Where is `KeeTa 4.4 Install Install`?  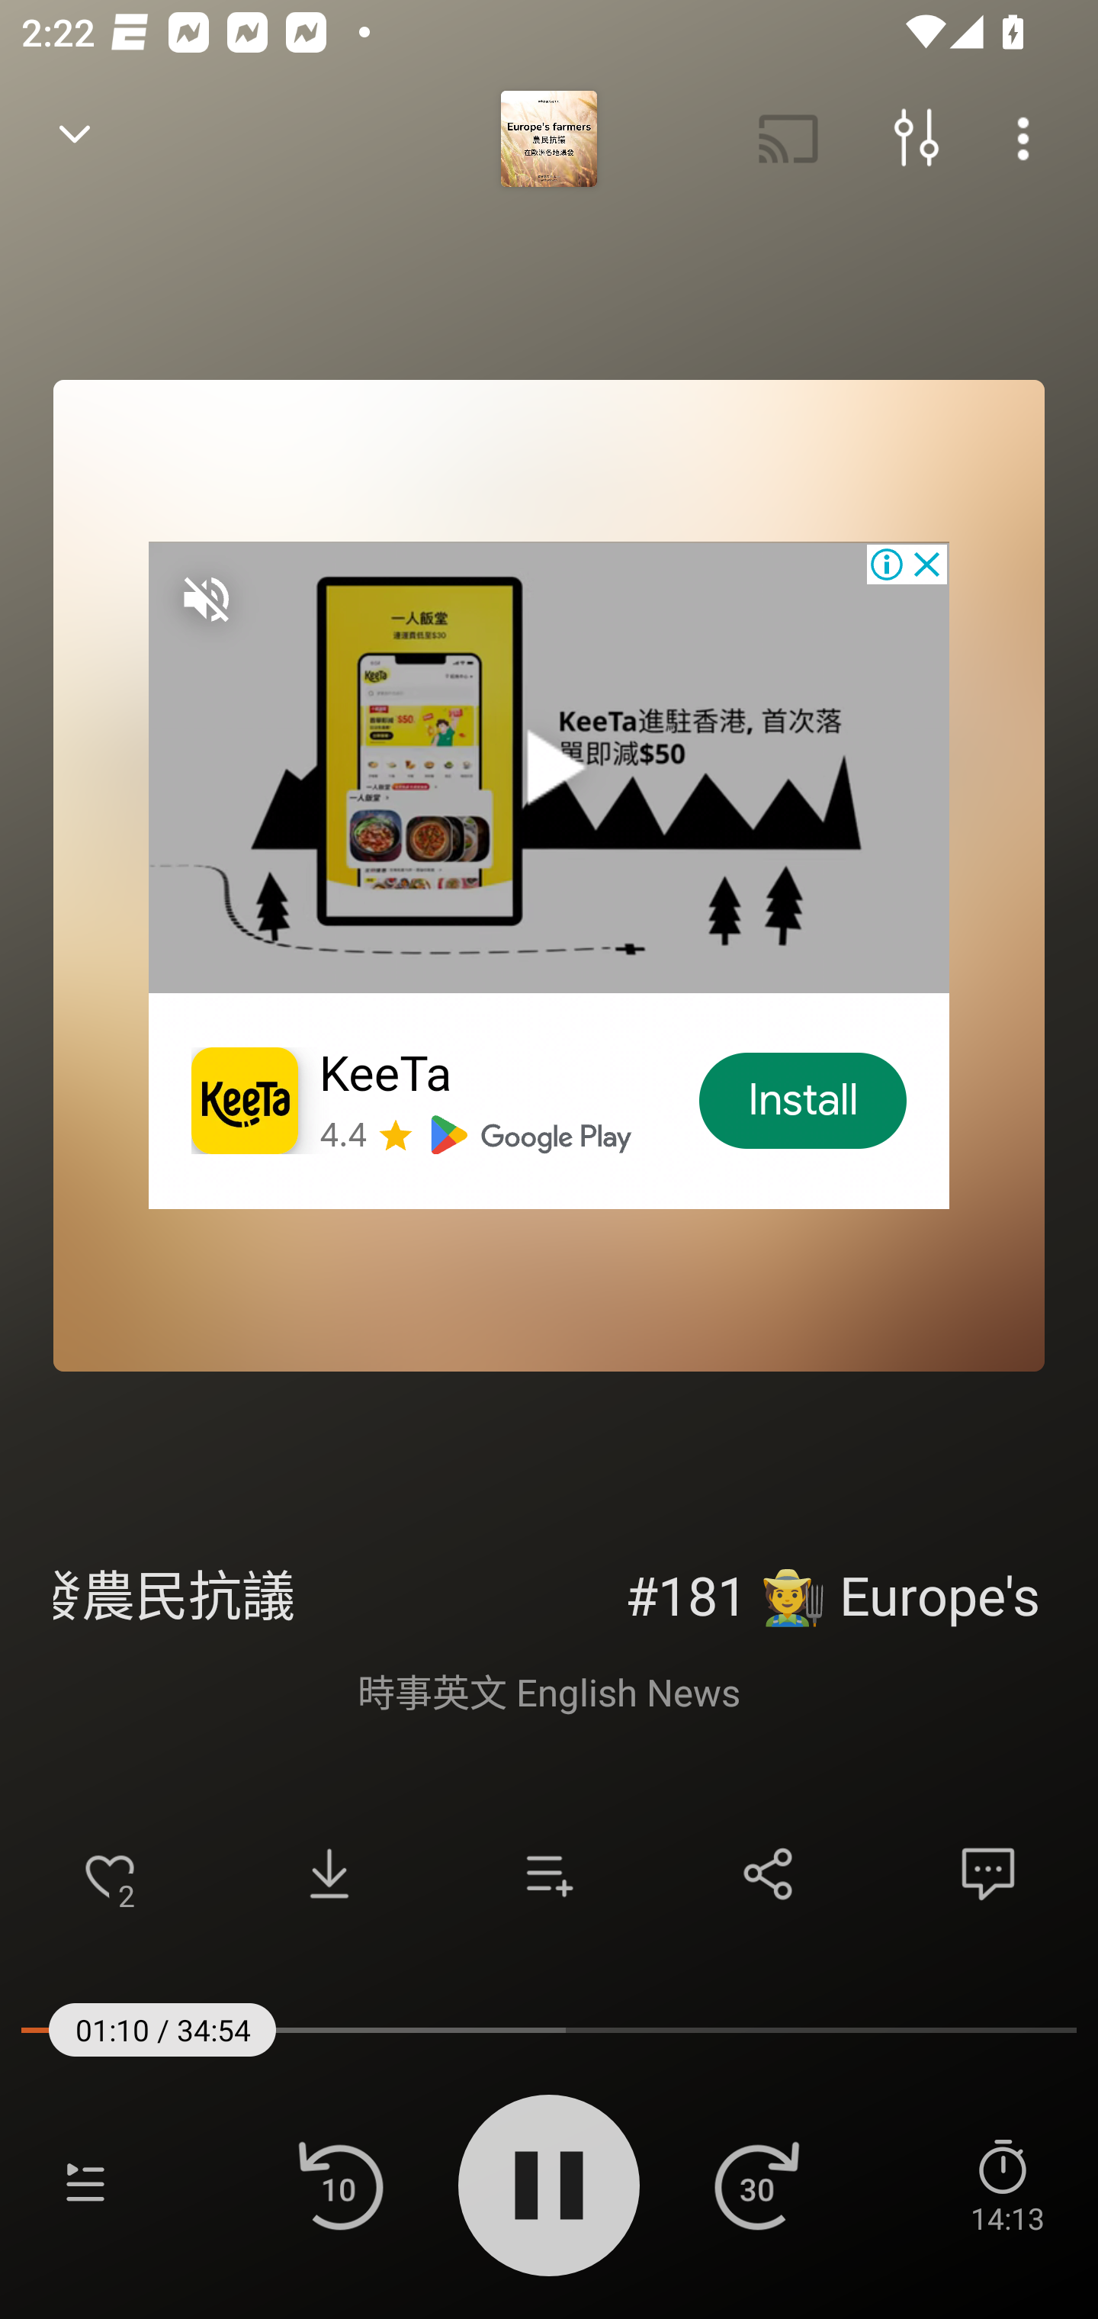
KeeTa 4.4 Install Install is located at coordinates (549, 875).